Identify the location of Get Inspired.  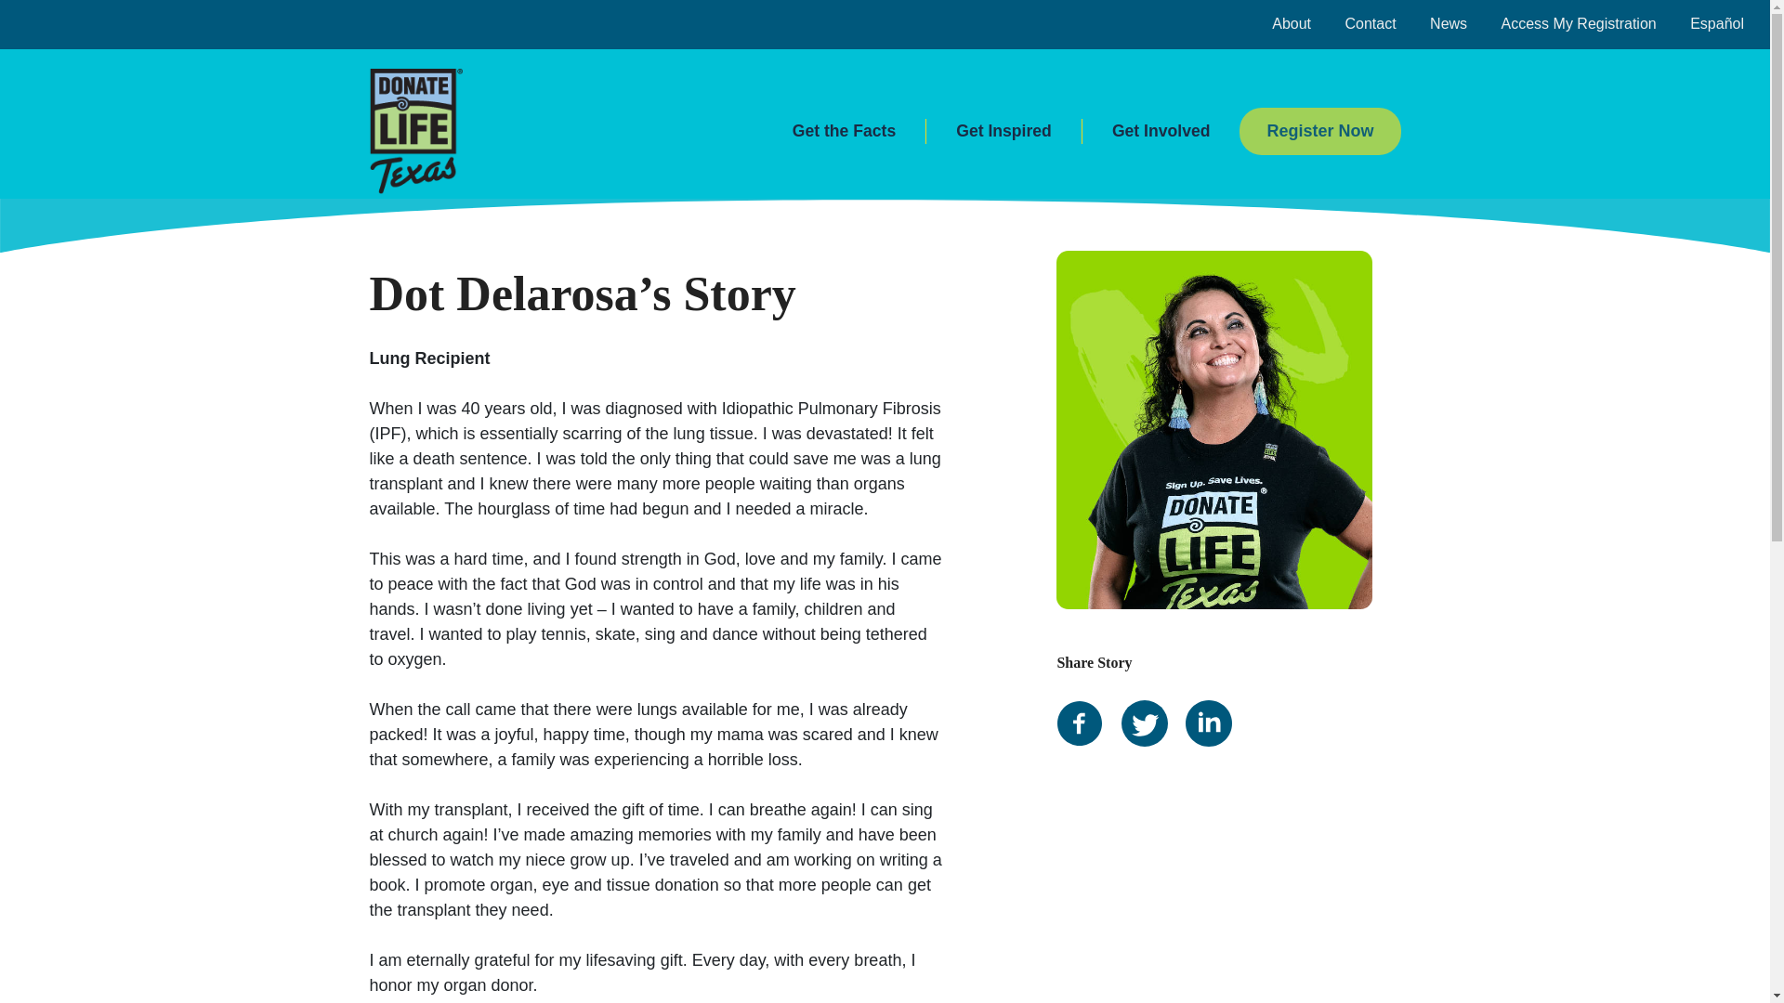
(1003, 132).